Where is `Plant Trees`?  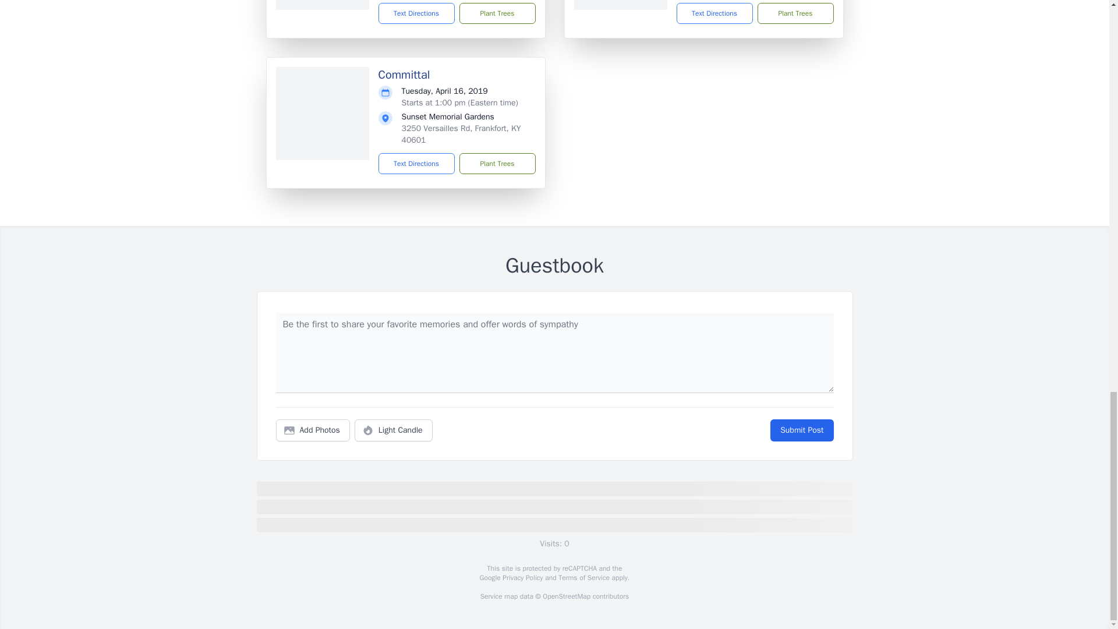 Plant Trees is located at coordinates (497, 164).